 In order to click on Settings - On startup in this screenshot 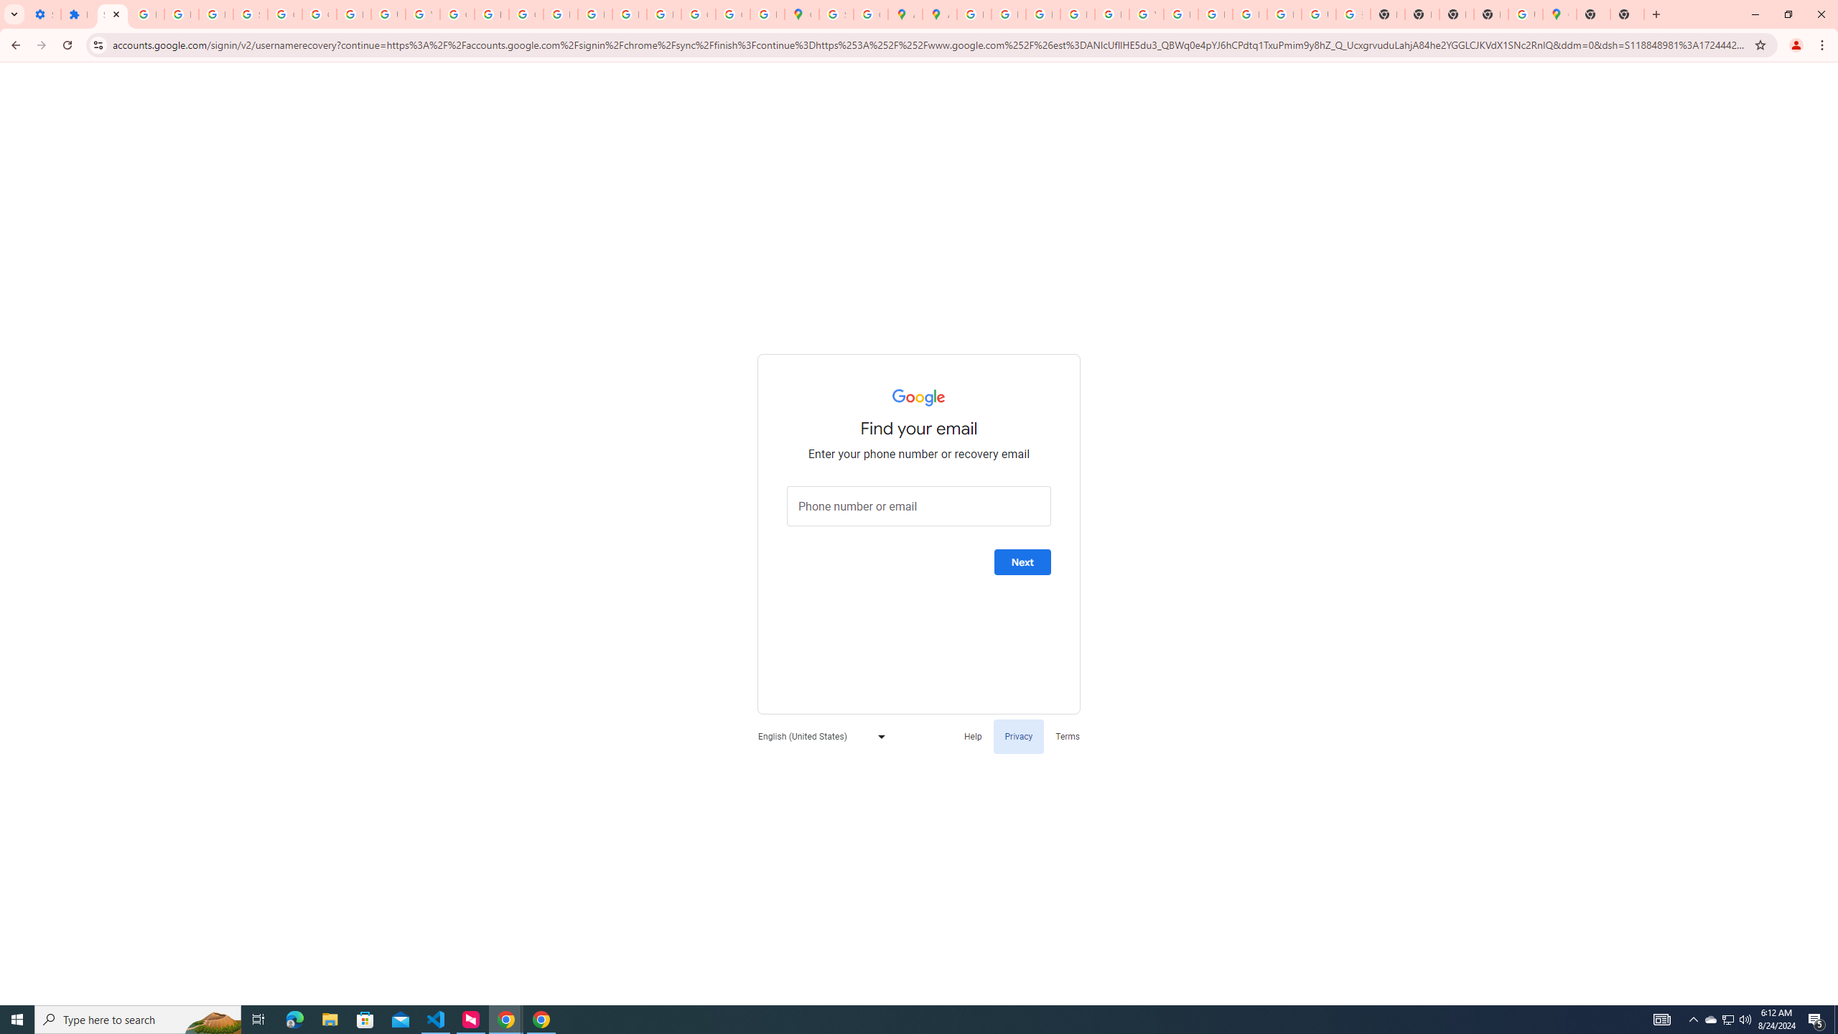, I will do `click(44, 14)`.